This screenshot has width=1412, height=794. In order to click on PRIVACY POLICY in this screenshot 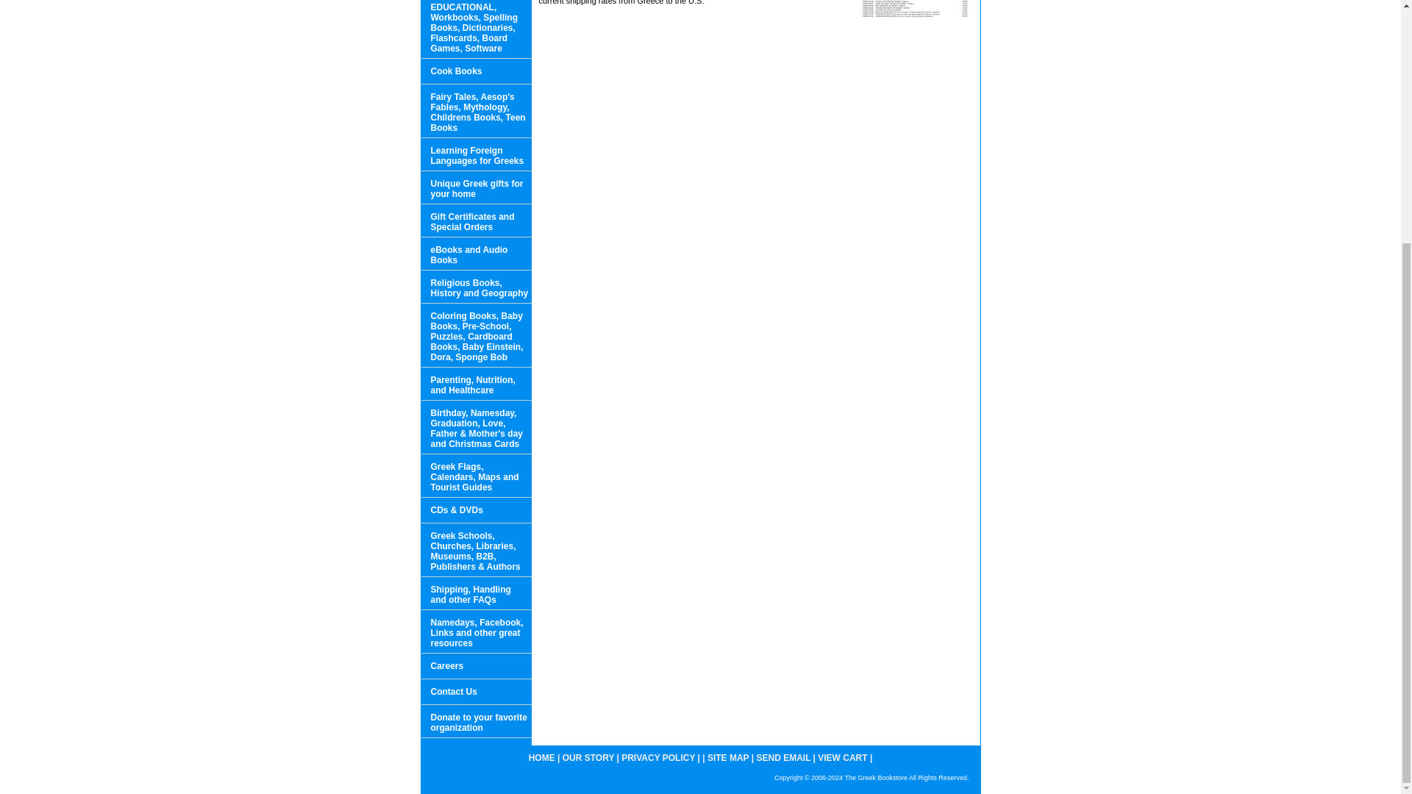, I will do `click(657, 757)`.